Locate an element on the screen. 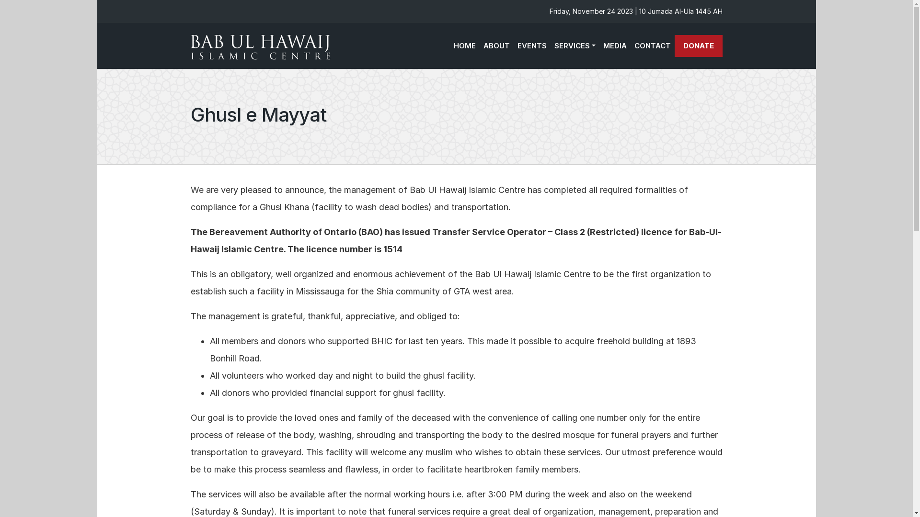 The height and width of the screenshot is (517, 920). ABOUT is located at coordinates (496, 46).